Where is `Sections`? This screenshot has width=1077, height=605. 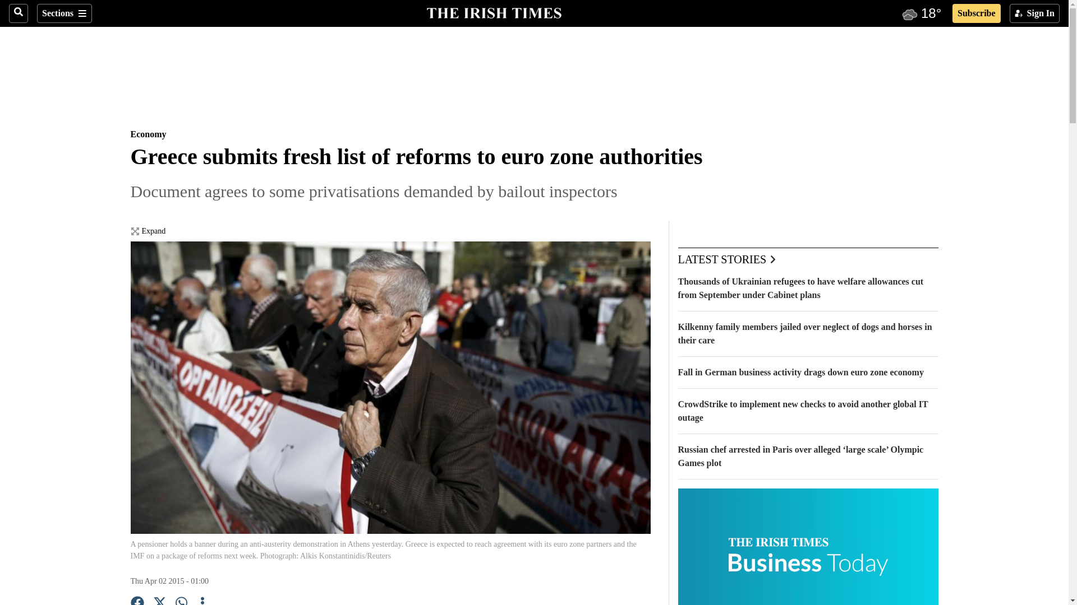 Sections is located at coordinates (64, 13).